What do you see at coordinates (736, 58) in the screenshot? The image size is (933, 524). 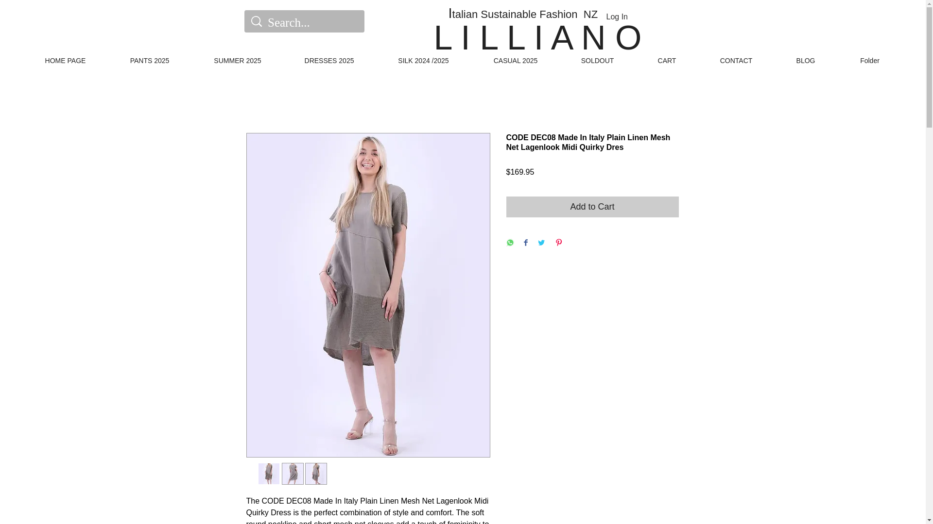 I see `CONTACT` at bounding box center [736, 58].